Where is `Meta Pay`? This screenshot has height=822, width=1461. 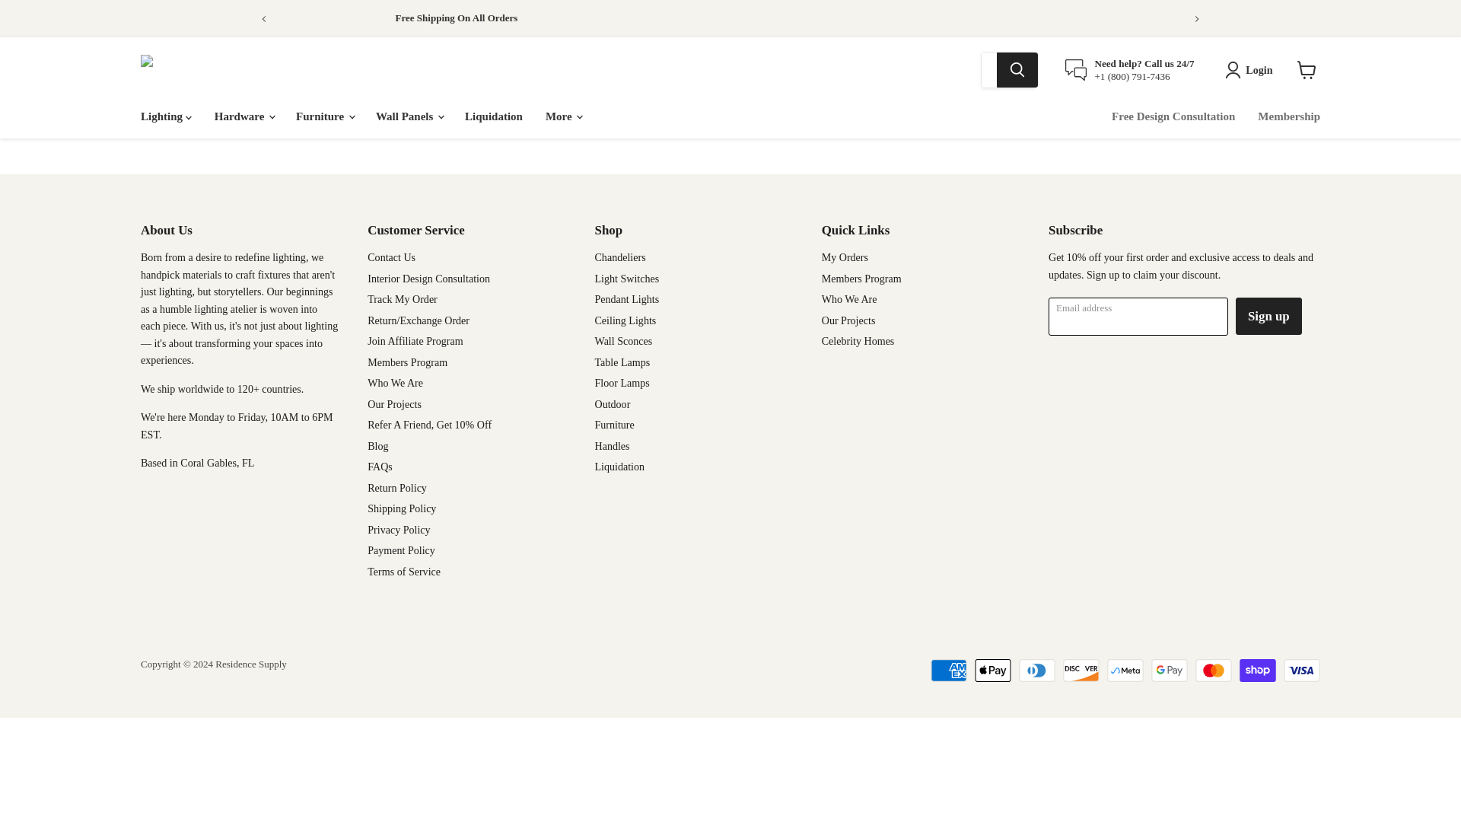 Meta Pay is located at coordinates (1125, 671).